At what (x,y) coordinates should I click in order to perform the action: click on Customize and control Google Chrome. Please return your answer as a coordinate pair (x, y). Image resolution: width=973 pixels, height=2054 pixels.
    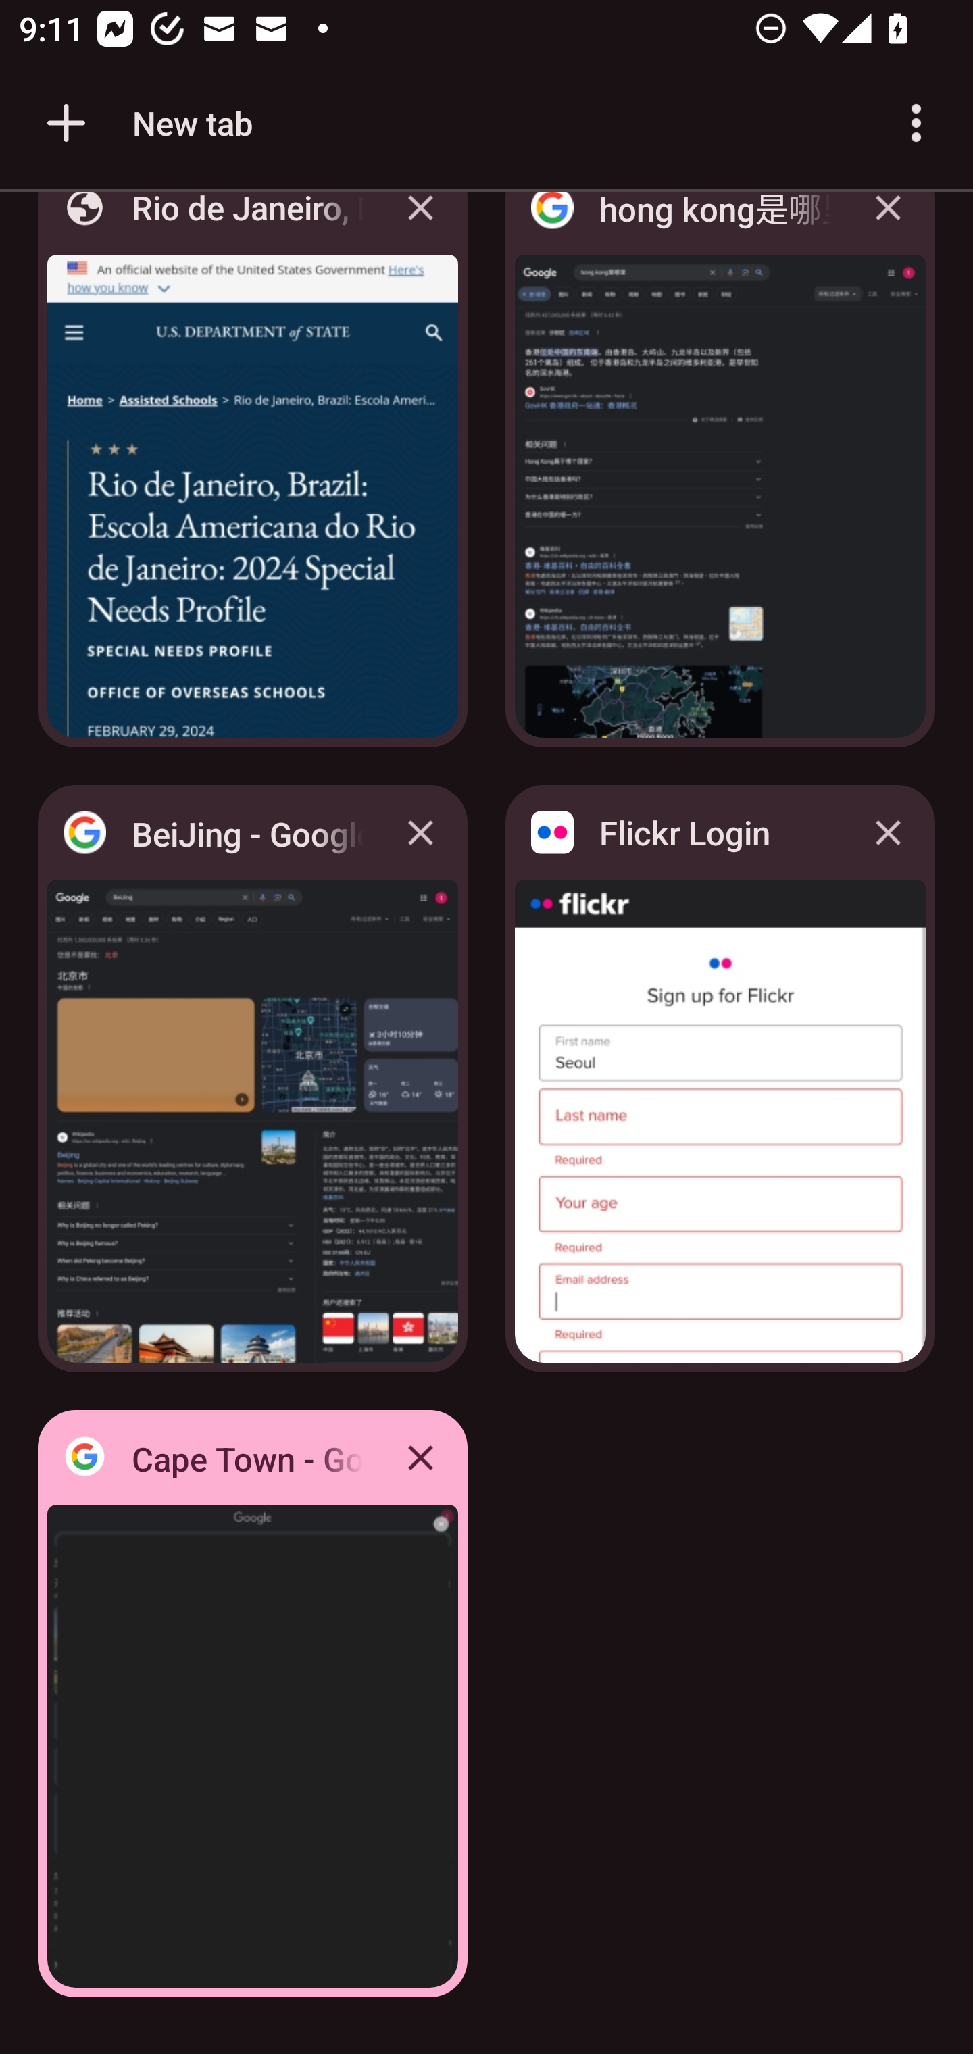
    Looking at the image, I should click on (916, 123).